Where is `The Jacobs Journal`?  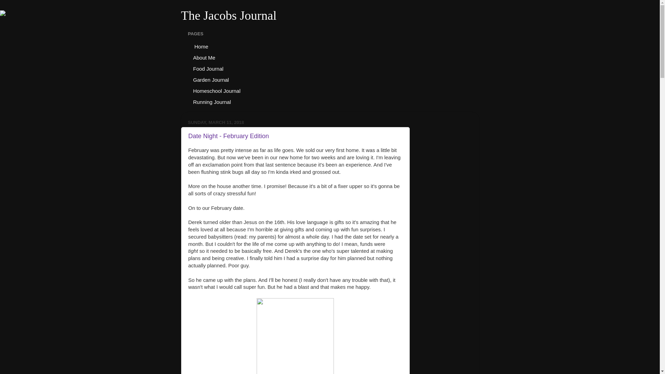 The Jacobs Journal is located at coordinates (229, 15).